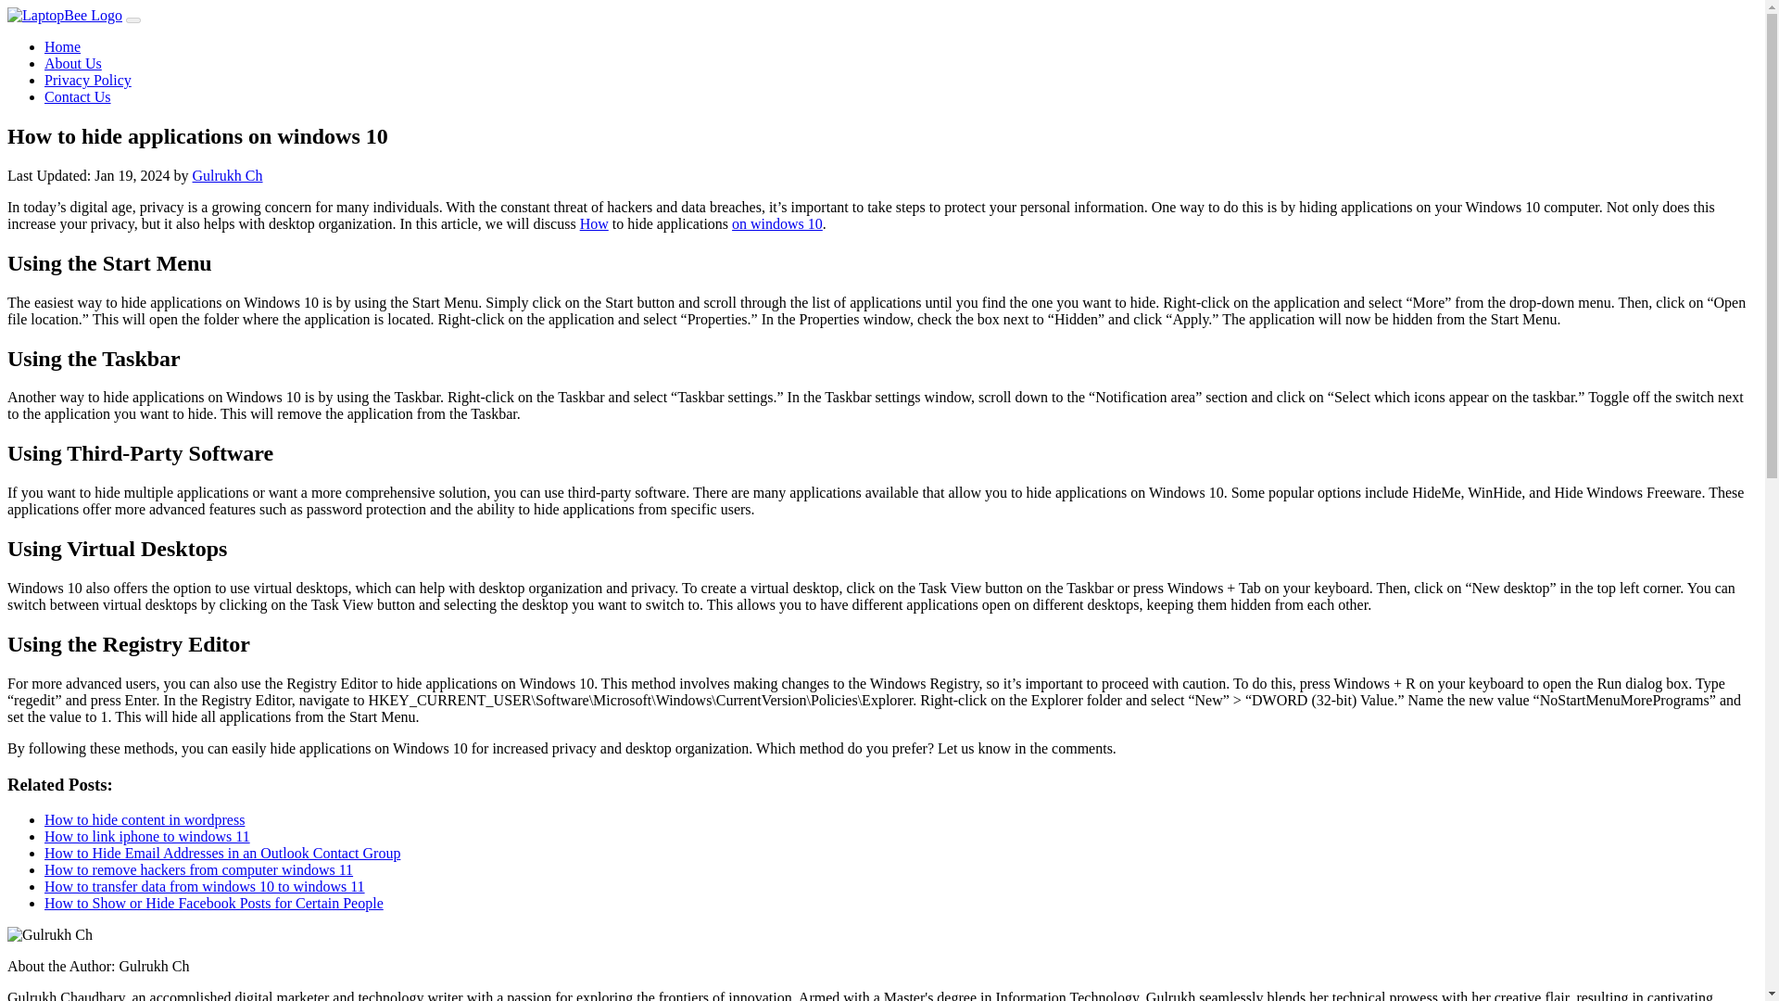  What do you see at coordinates (72, 63) in the screenshot?
I see `About Us` at bounding box center [72, 63].